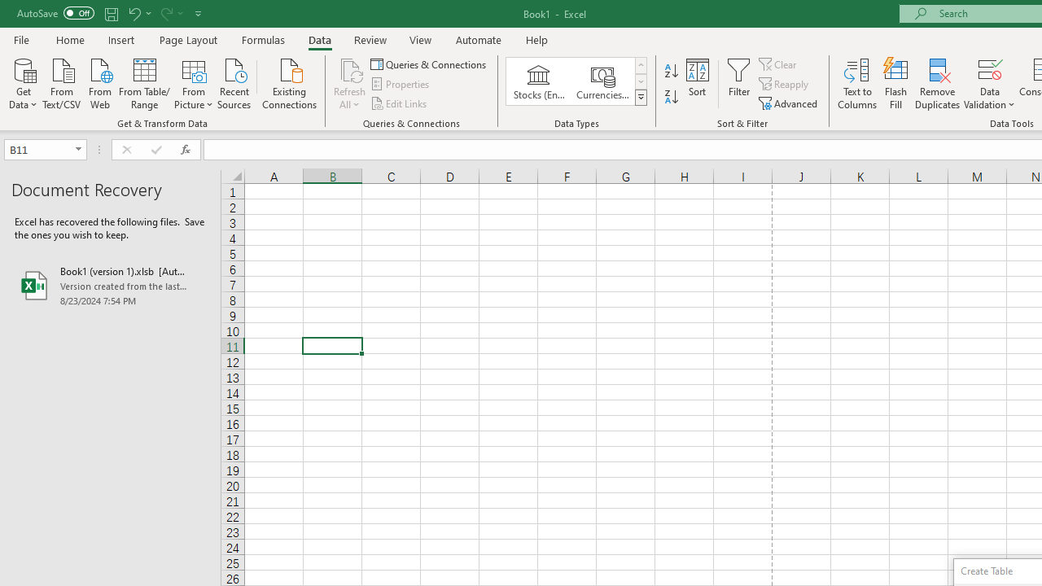 This screenshot has width=1042, height=586. What do you see at coordinates (400, 103) in the screenshot?
I see `Edit Links` at bounding box center [400, 103].